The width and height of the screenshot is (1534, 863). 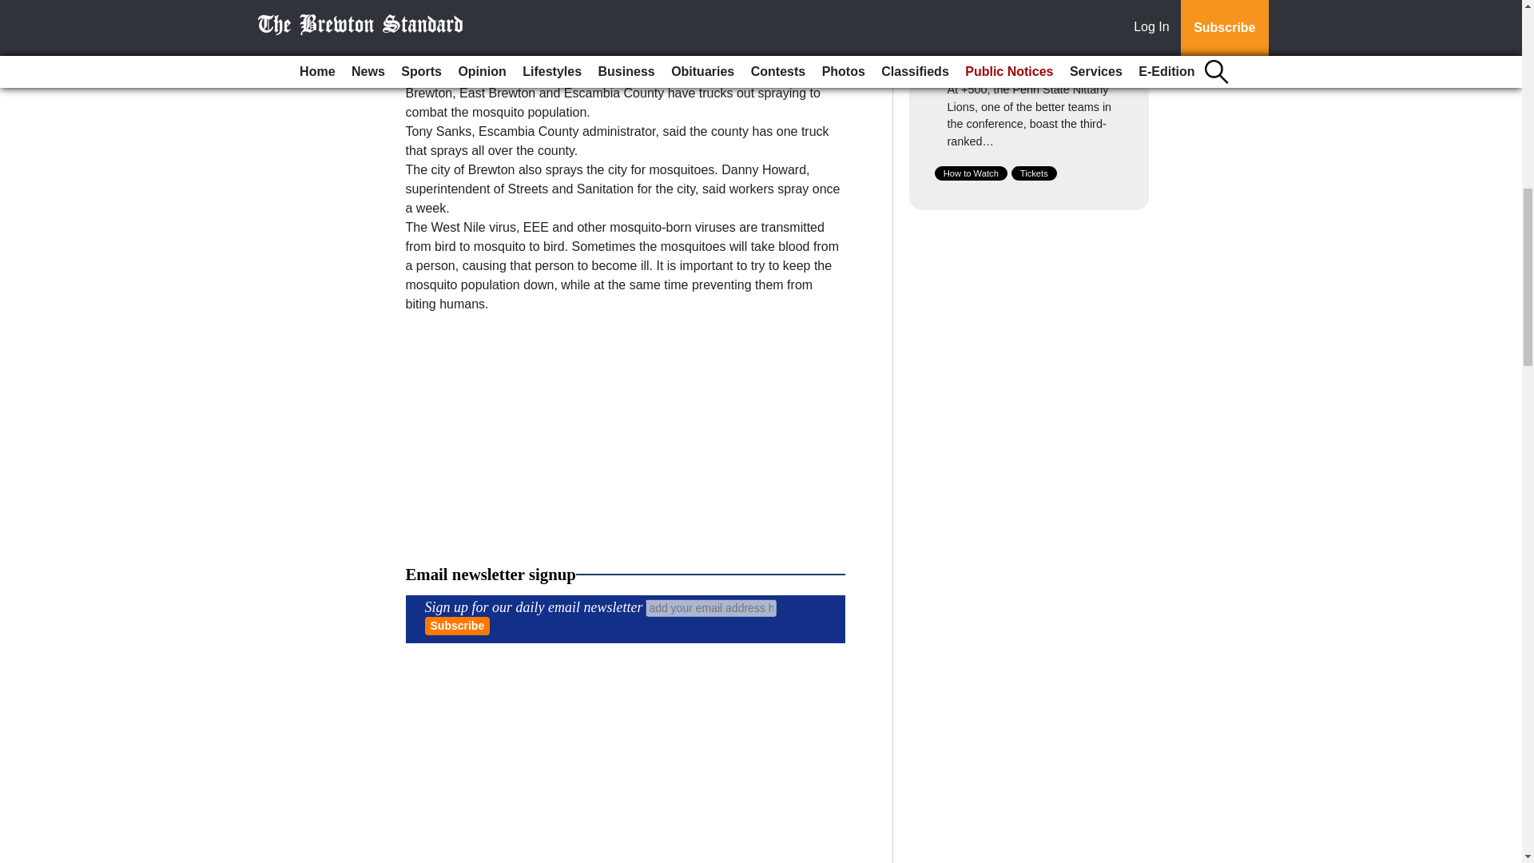 I want to click on Subscribe, so click(x=457, y=626).